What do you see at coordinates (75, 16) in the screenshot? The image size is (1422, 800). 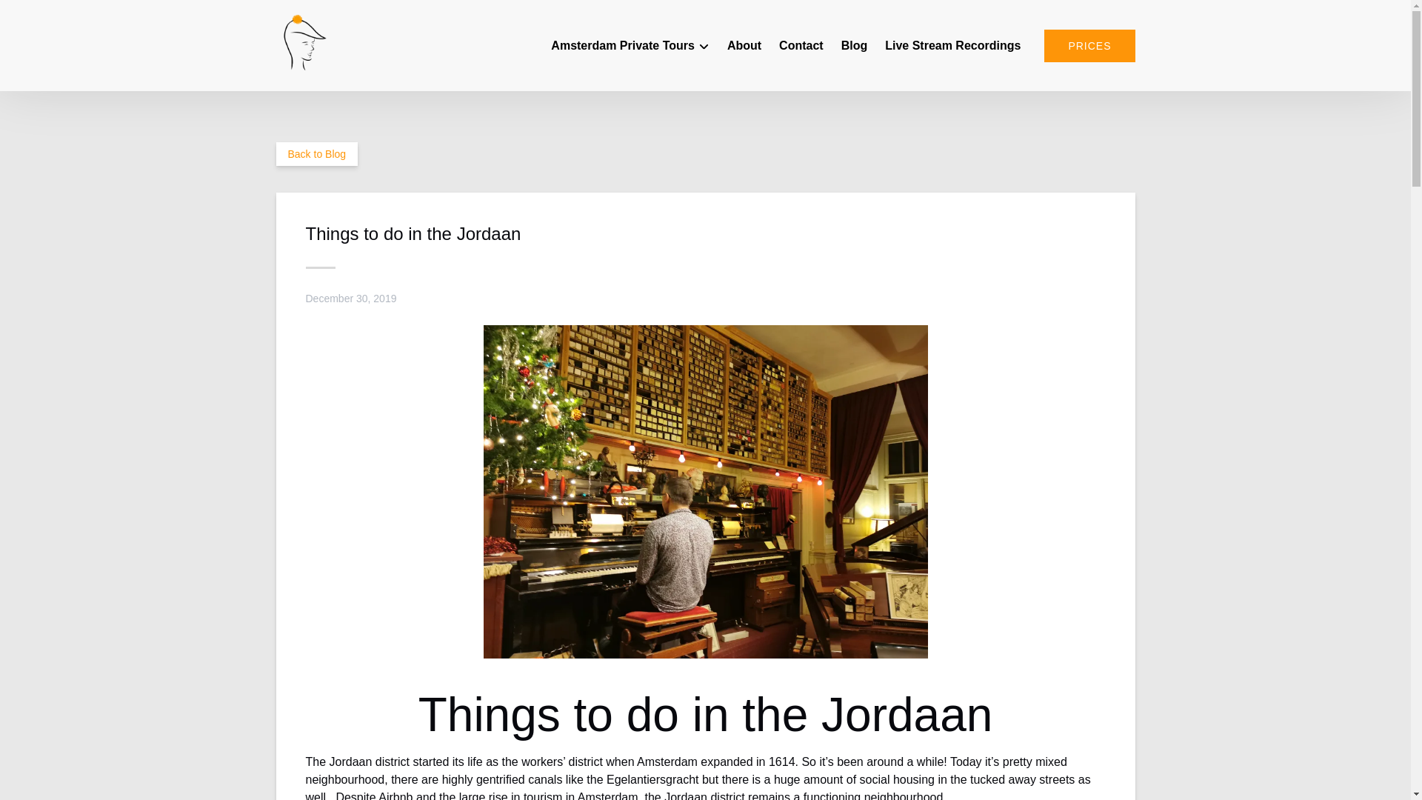 I see `Skip to primary navigation` at bounding box center [75, 16].